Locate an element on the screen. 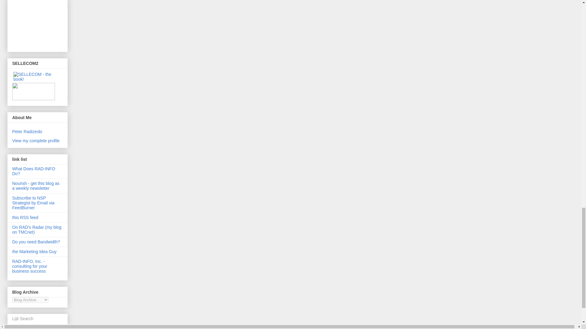 The image size is (586, 329). Advertisement is located at coordinates (40, 23).